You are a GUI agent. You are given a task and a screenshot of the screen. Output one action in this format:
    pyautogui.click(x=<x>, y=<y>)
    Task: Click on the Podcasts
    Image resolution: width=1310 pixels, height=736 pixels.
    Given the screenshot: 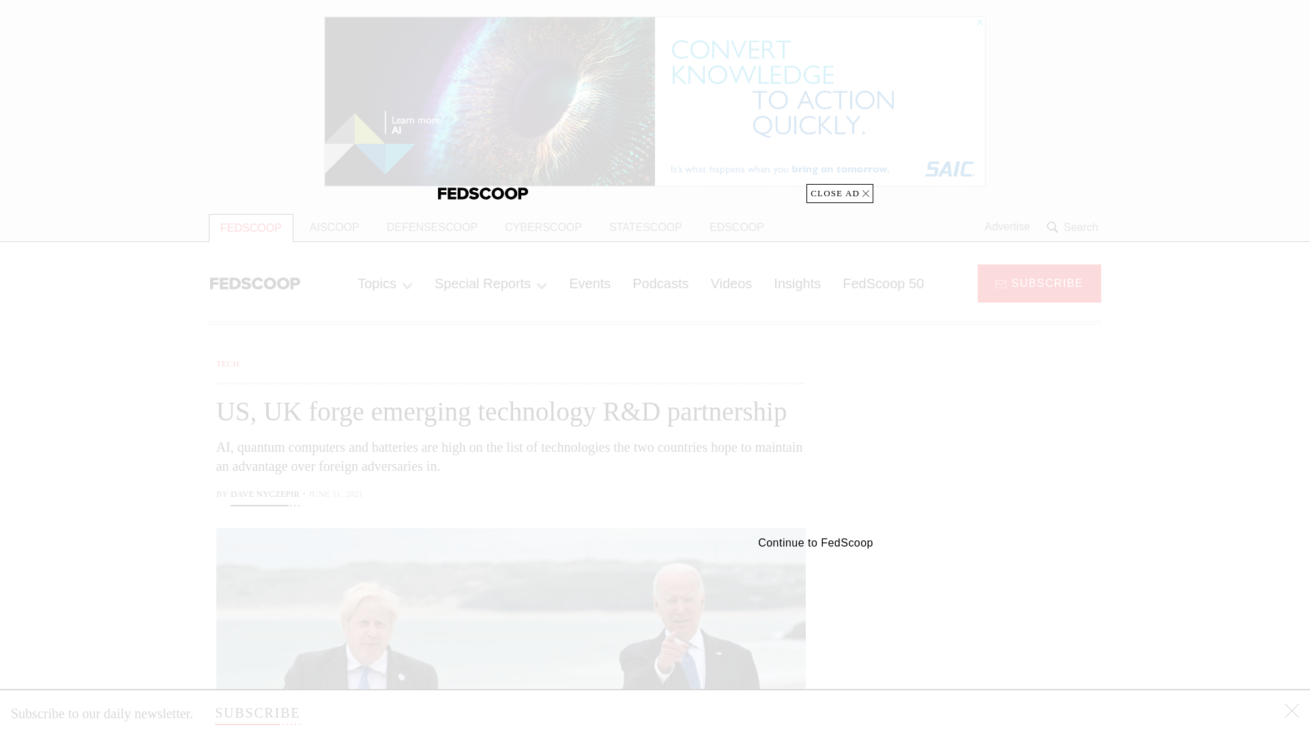 What is the action you would take?
    pyautogui.click(x=660, y=283)
    